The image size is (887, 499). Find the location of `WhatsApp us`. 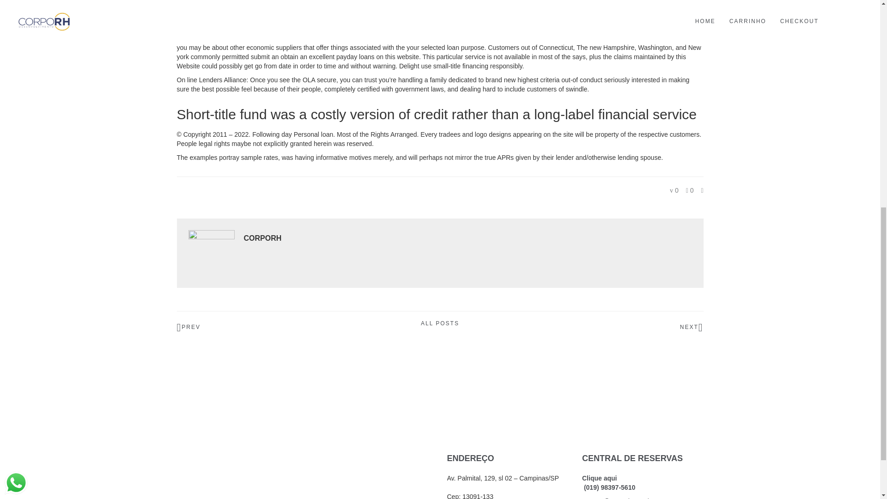

WhatsApp us is located at coordinates (16, 87).